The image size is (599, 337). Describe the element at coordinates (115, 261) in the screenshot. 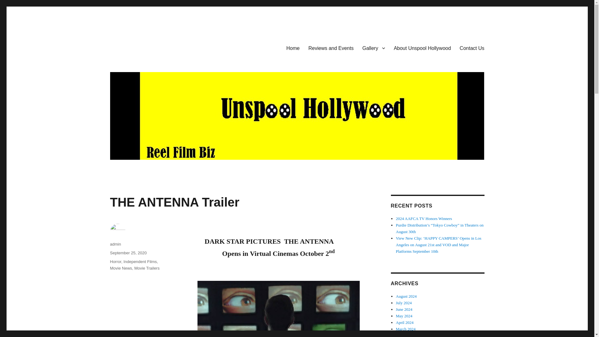

I see `Horror` at that location.